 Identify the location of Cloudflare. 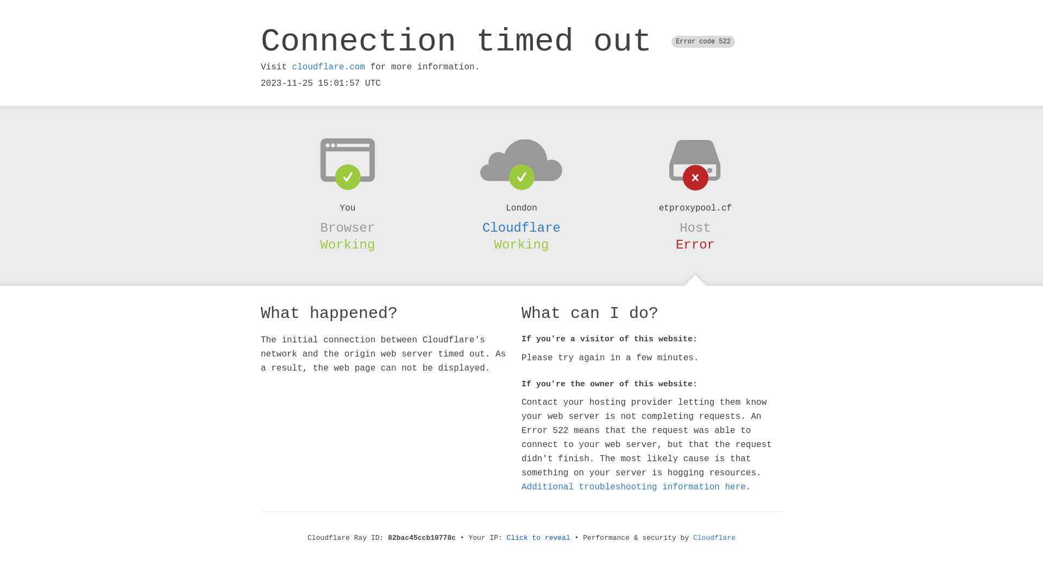
(714, 538).